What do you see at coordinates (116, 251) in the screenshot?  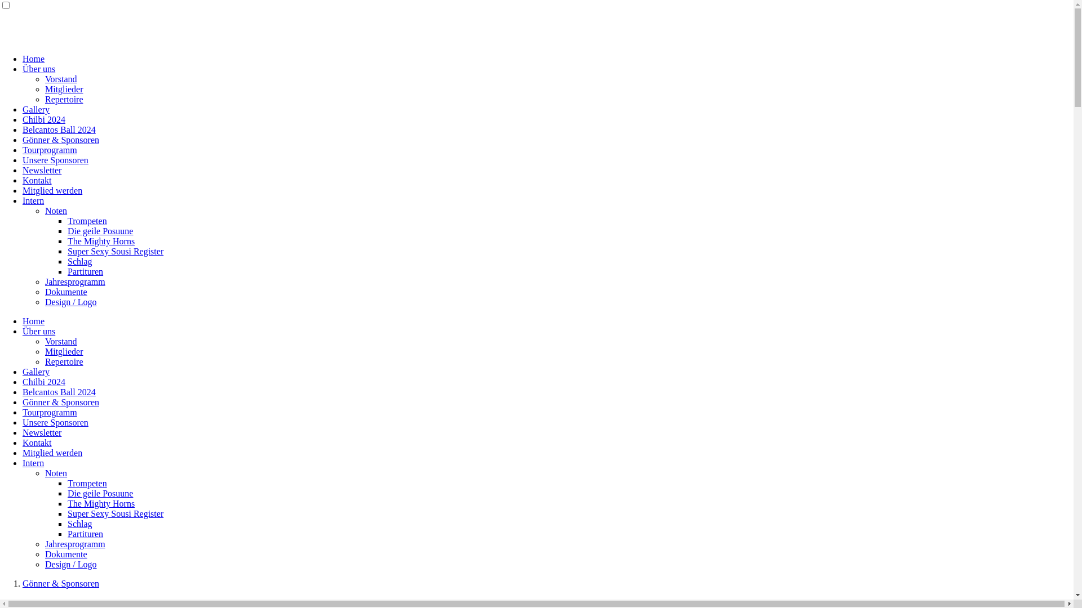 I see `Super Sexy Sousi Register` at bounding box center [116, 251].